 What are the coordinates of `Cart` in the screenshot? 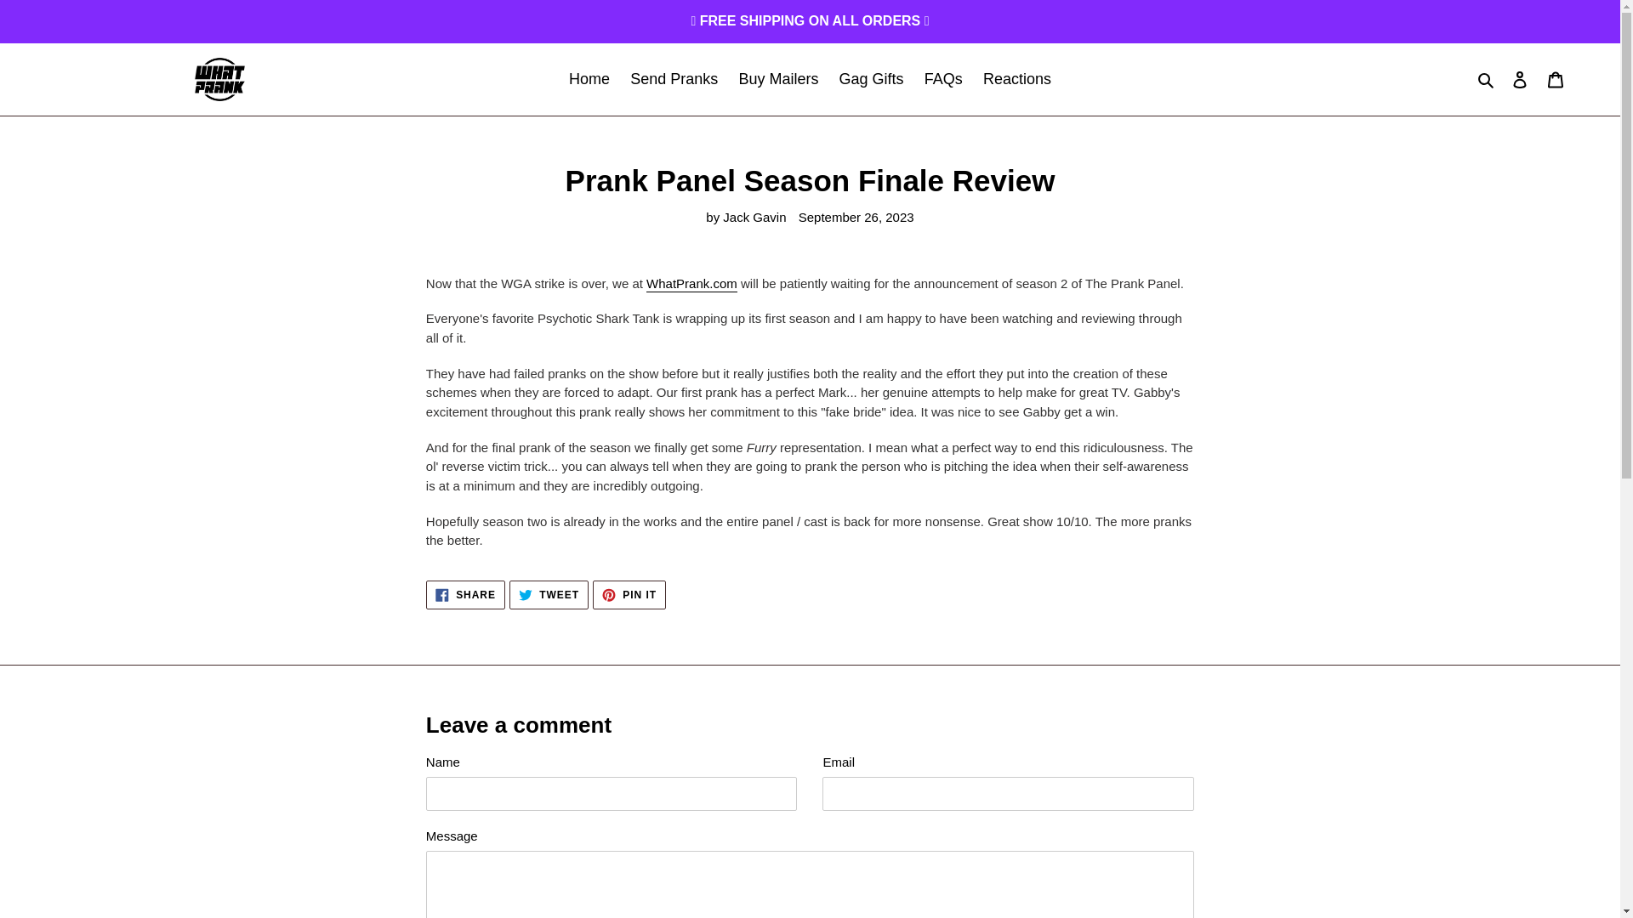 It's located at (549, 595).